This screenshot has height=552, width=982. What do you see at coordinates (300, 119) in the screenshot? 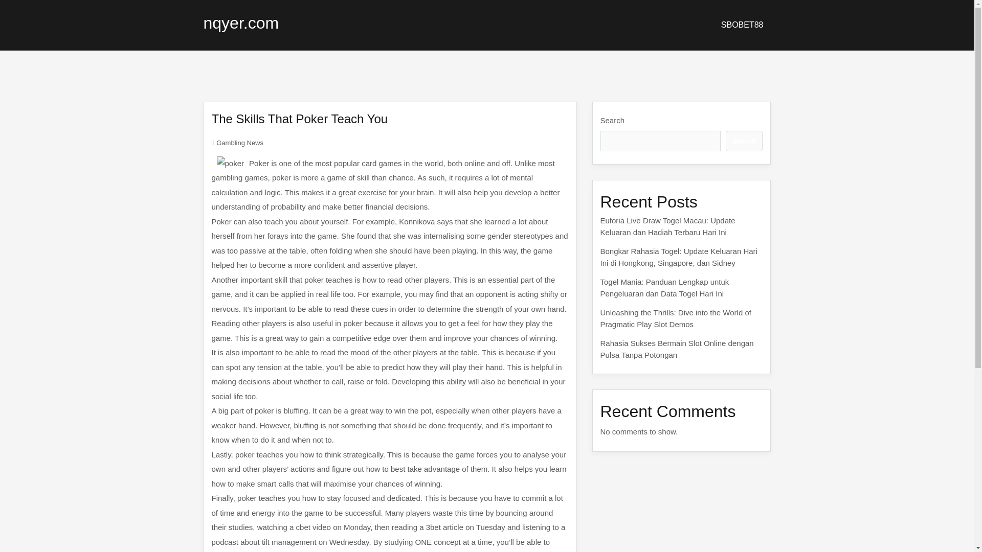
I see `The Skills That Poker Teach You` at bounding box center [300, 119].